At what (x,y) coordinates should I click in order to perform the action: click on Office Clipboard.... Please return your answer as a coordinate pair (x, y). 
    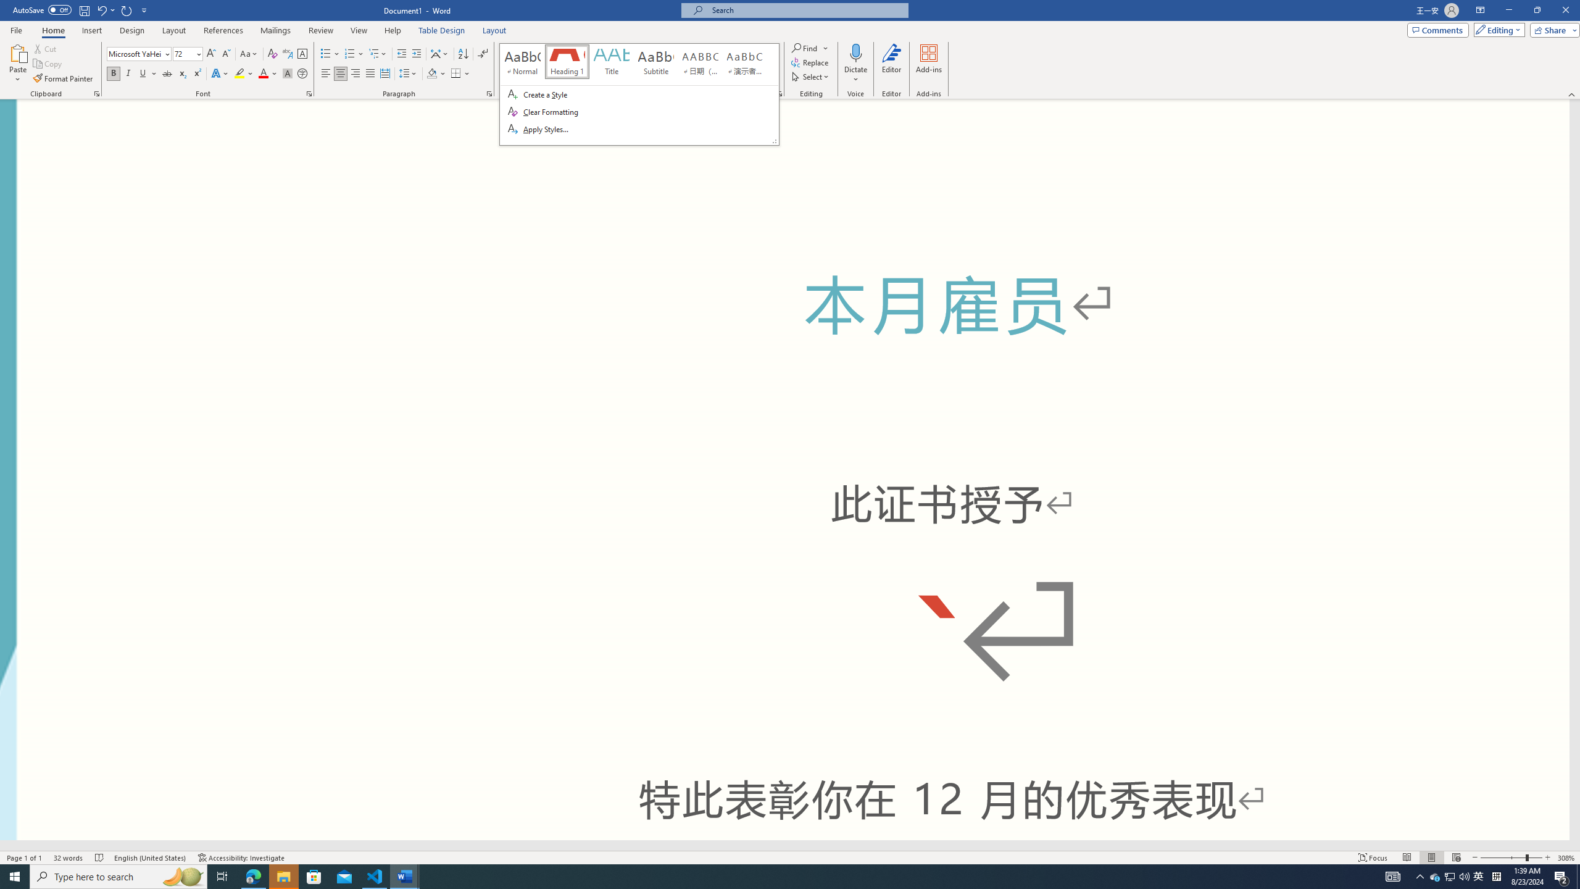
    Looking at the image, I should click on (96, 94).